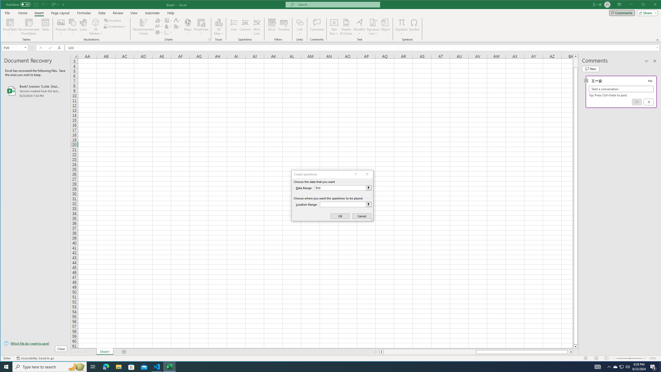 Image resolution: width=661 pixels, height=372 pixels. I want to click on Formula Bar, so click(363, 48).